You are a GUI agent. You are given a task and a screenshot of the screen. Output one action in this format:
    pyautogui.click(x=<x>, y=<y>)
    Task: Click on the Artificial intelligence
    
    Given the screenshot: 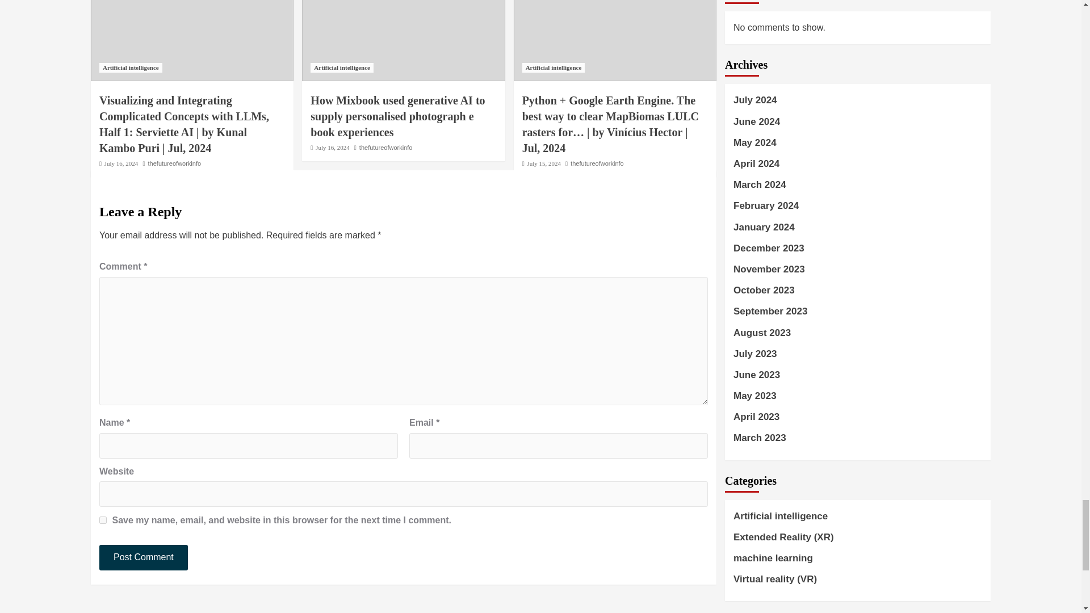 What is the action you would take?
    pyautogui.click(x=131, y=68)
    